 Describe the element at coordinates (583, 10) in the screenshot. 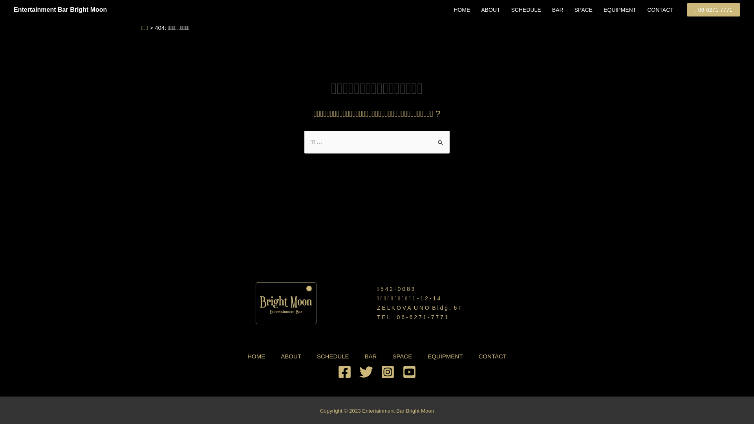

I see `SPACE` at that location.